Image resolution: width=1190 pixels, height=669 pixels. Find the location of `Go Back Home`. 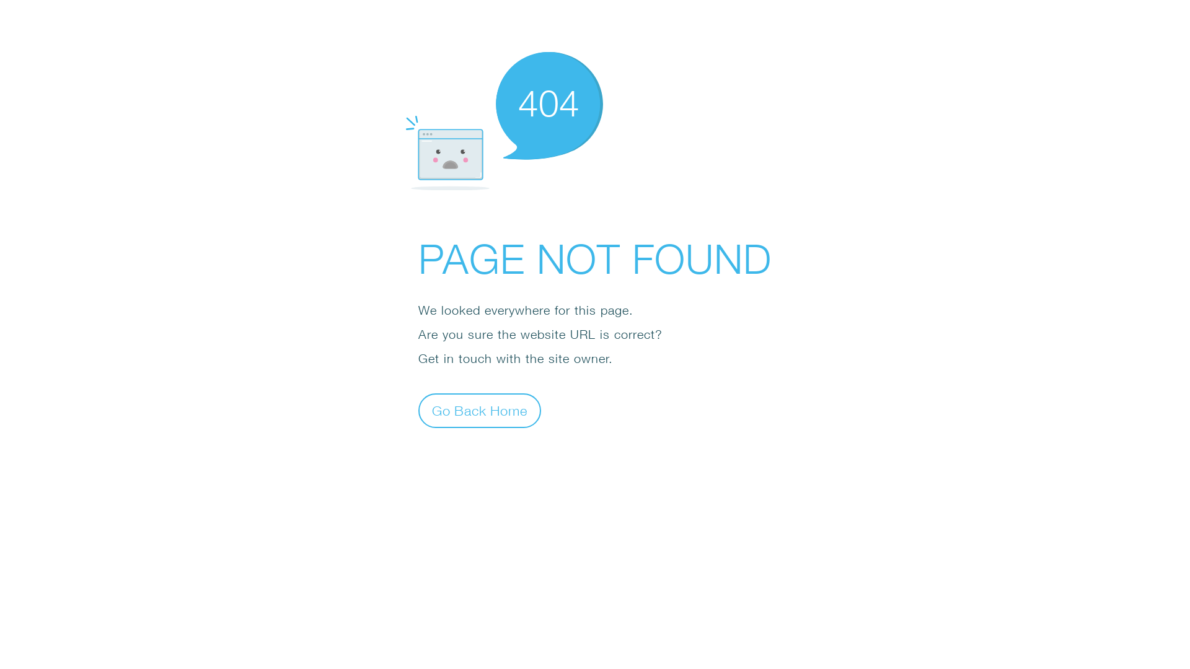

Go Back Home is located at coordinates (480, 410).